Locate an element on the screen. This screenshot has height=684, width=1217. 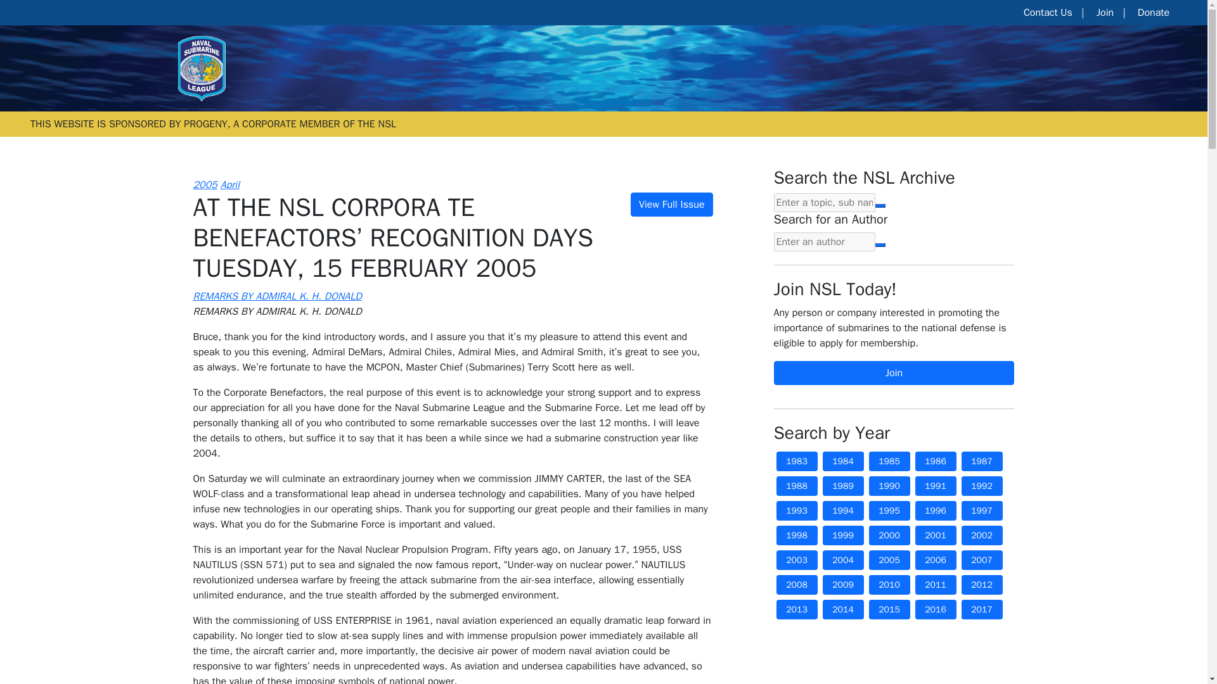
1988 is located at coordinates (796, 486).